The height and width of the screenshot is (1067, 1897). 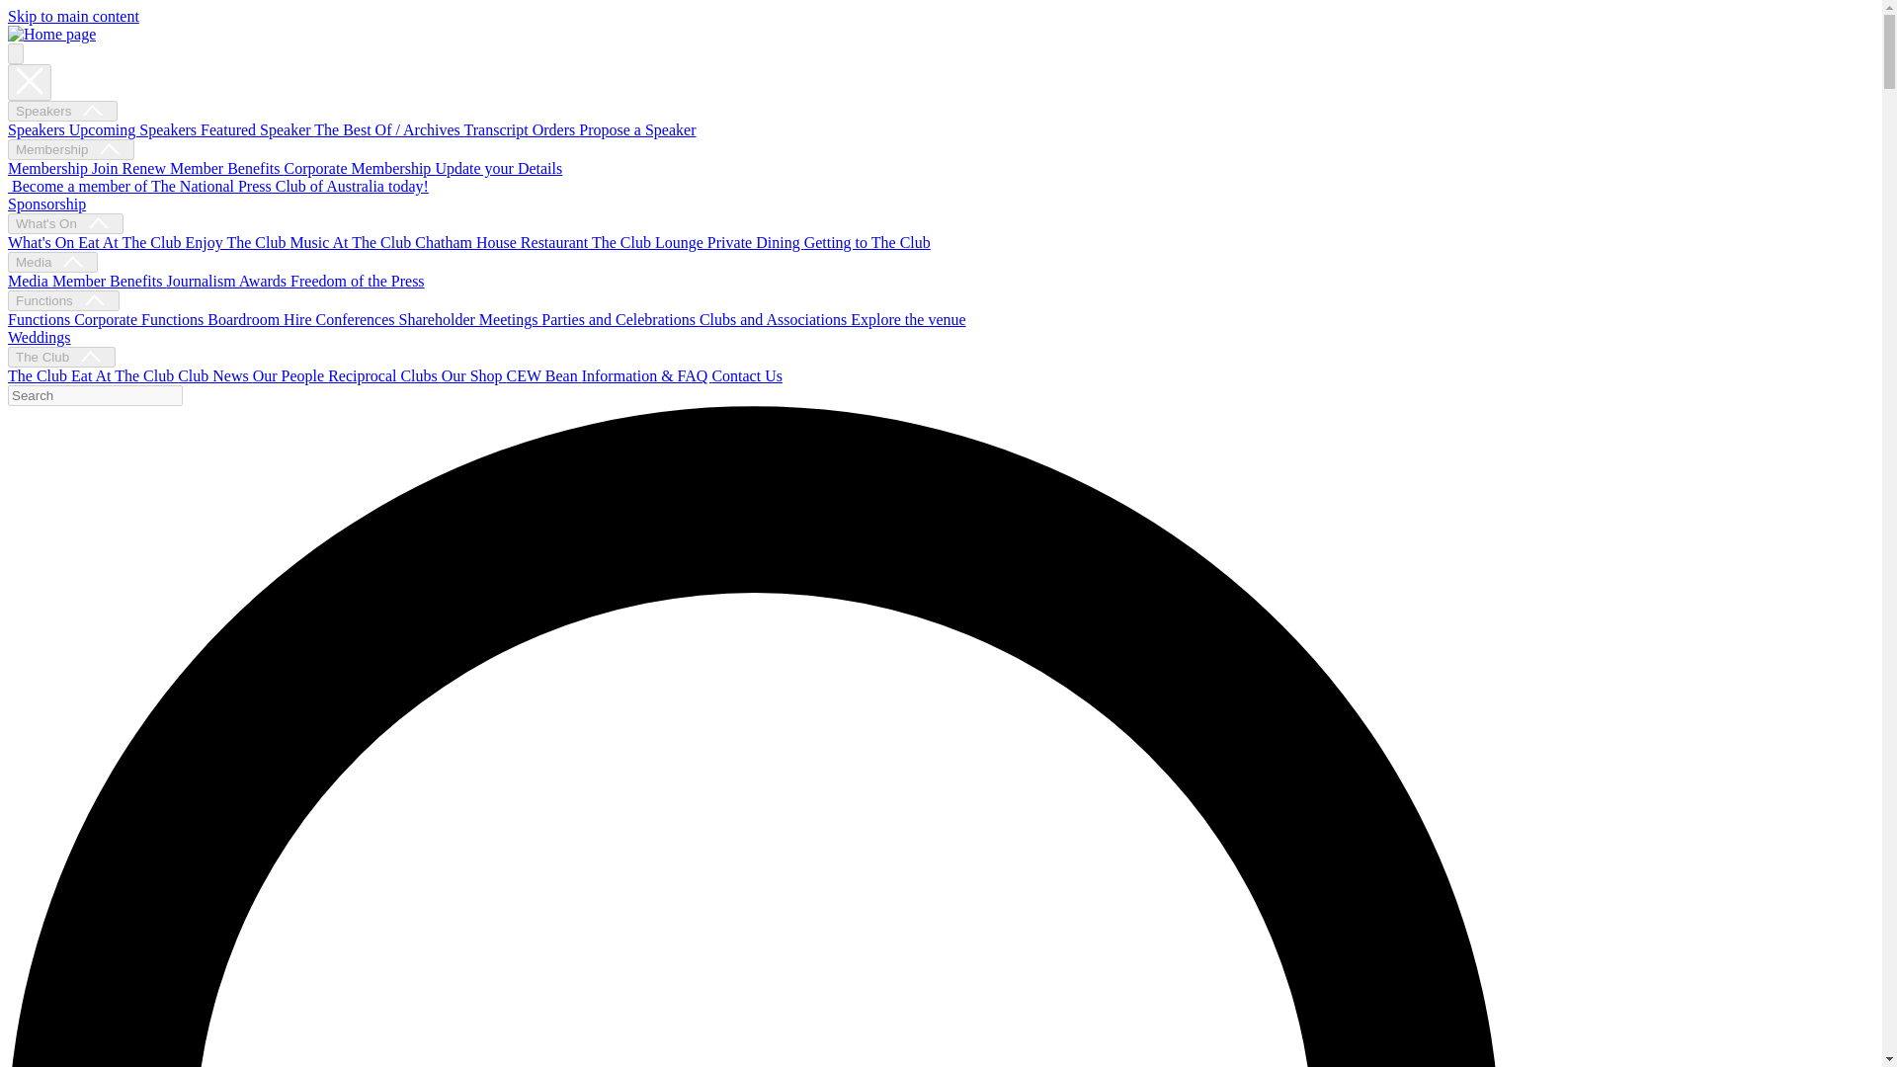 What do you see at coordinates (52, 262) in the screenshot?
I see `Media` at bounding box center [52, 262].